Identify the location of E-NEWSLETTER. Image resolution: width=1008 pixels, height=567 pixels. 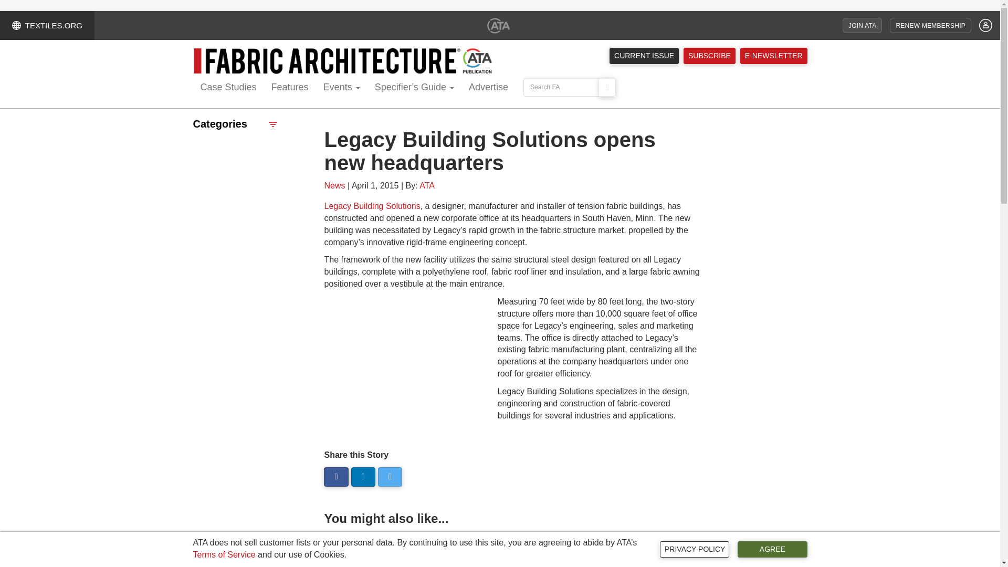
(773, 56).